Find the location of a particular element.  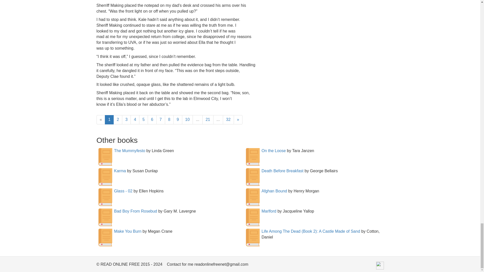

Afghan Bound is located at coordinates (274, 191).